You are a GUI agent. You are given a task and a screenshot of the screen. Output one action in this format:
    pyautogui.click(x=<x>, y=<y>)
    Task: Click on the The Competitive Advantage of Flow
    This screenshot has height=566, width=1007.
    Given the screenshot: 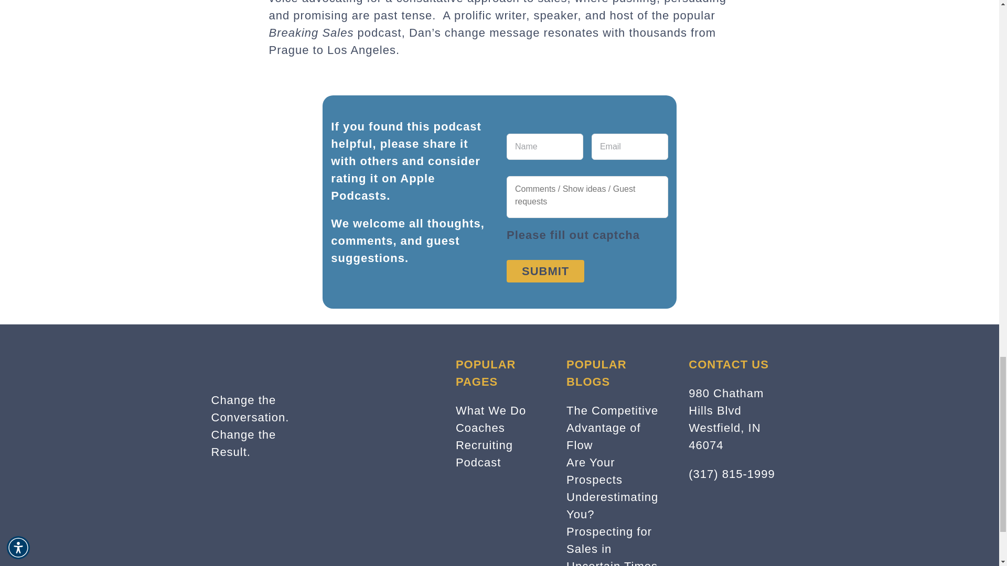 What is the action you would take?
    pyautogui.click(x=612, y=428)
    